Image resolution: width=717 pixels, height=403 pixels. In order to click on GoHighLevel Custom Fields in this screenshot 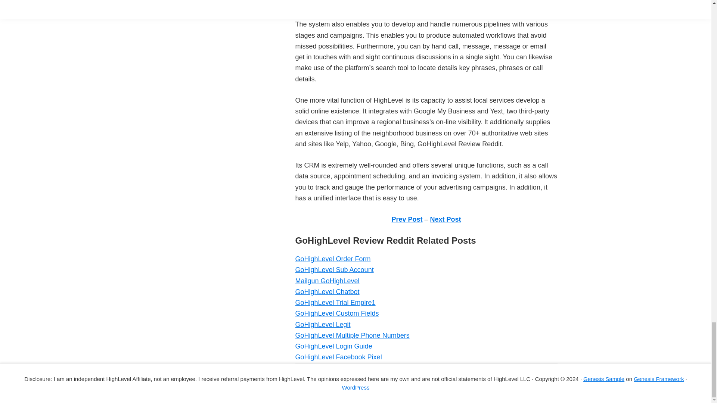, I will do `click(336, 313)`.